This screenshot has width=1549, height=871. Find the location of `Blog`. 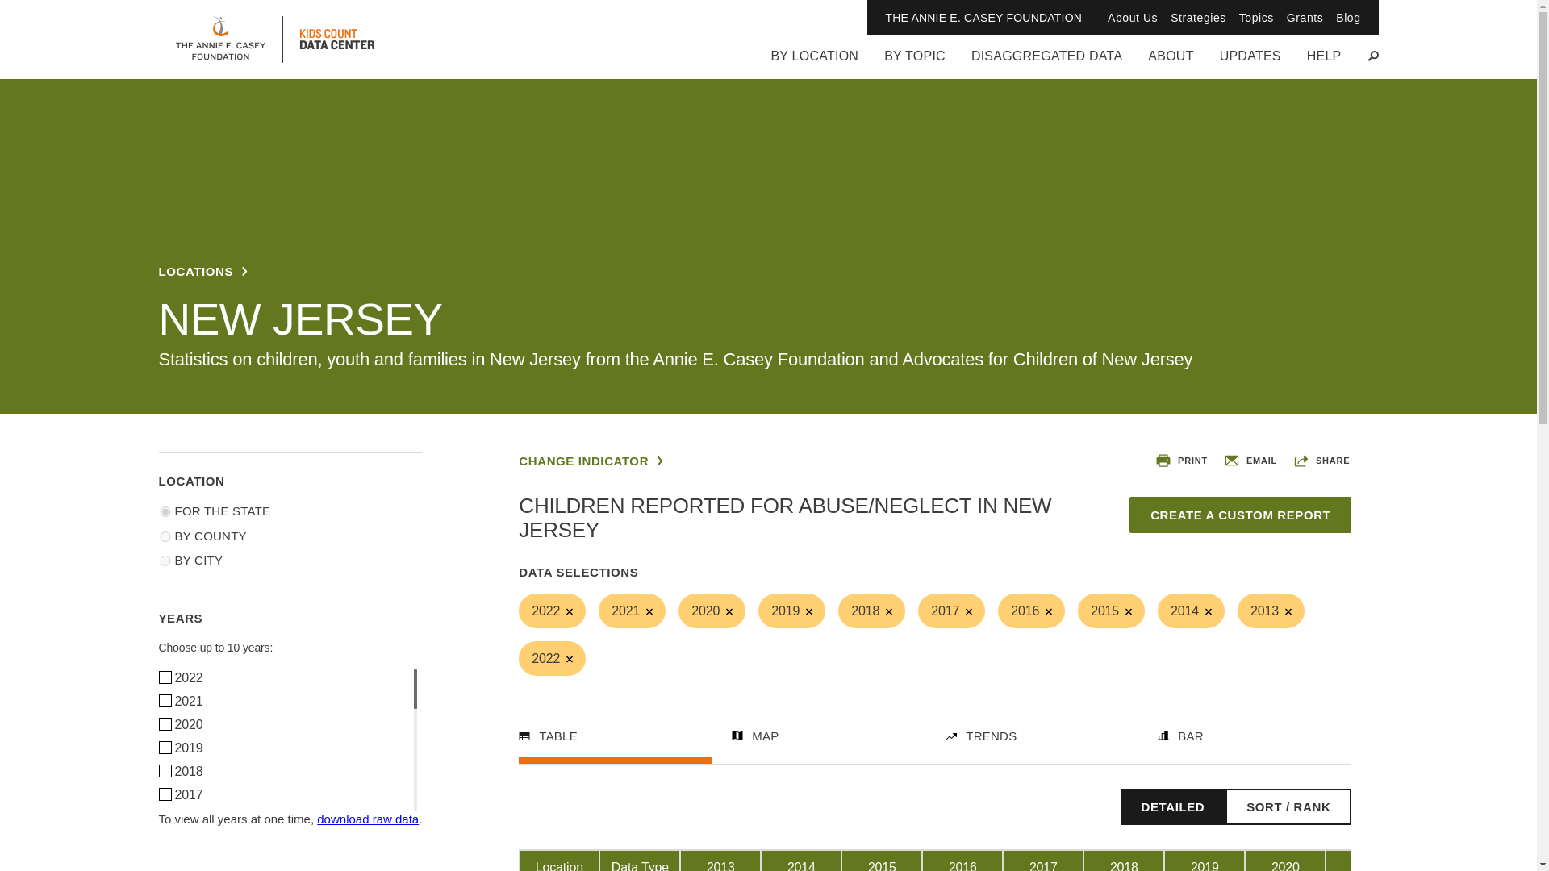

Blog is located at coordinates (1347, 18).